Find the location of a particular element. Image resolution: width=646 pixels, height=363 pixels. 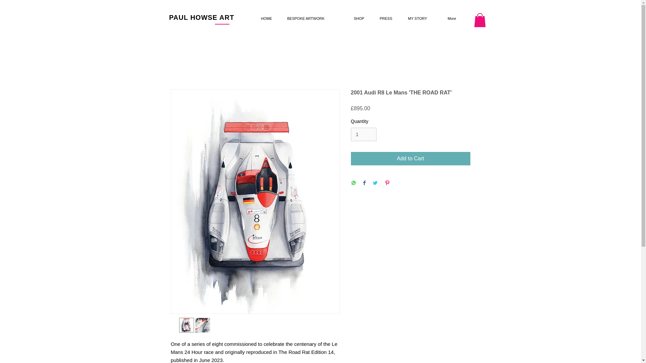

BESPOKE ARTWORK is located at coordinates (315, 18).